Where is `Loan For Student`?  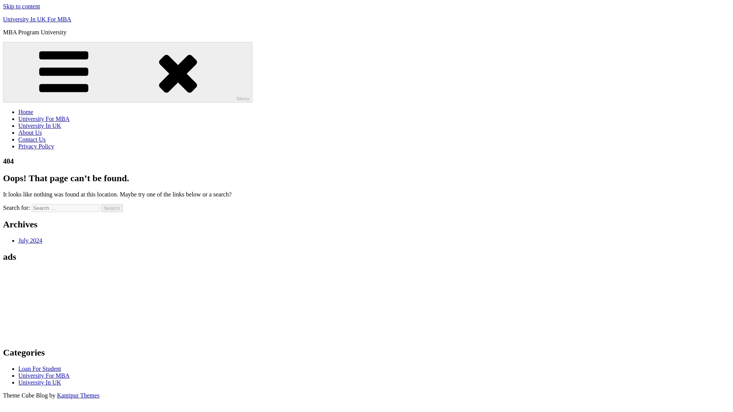
Loan For Student is located at coordinates (40, 369).